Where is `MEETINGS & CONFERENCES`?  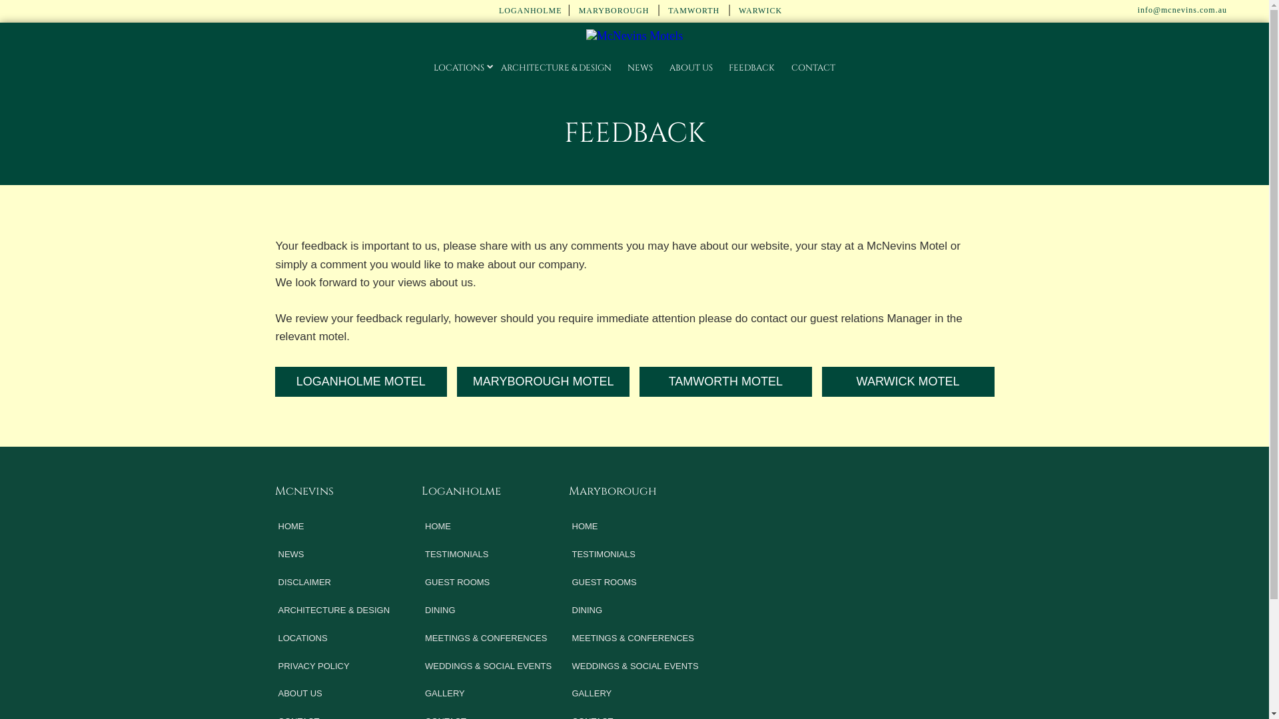 MEETINGS & CONFERENCES is located at coordinates (642, 638).